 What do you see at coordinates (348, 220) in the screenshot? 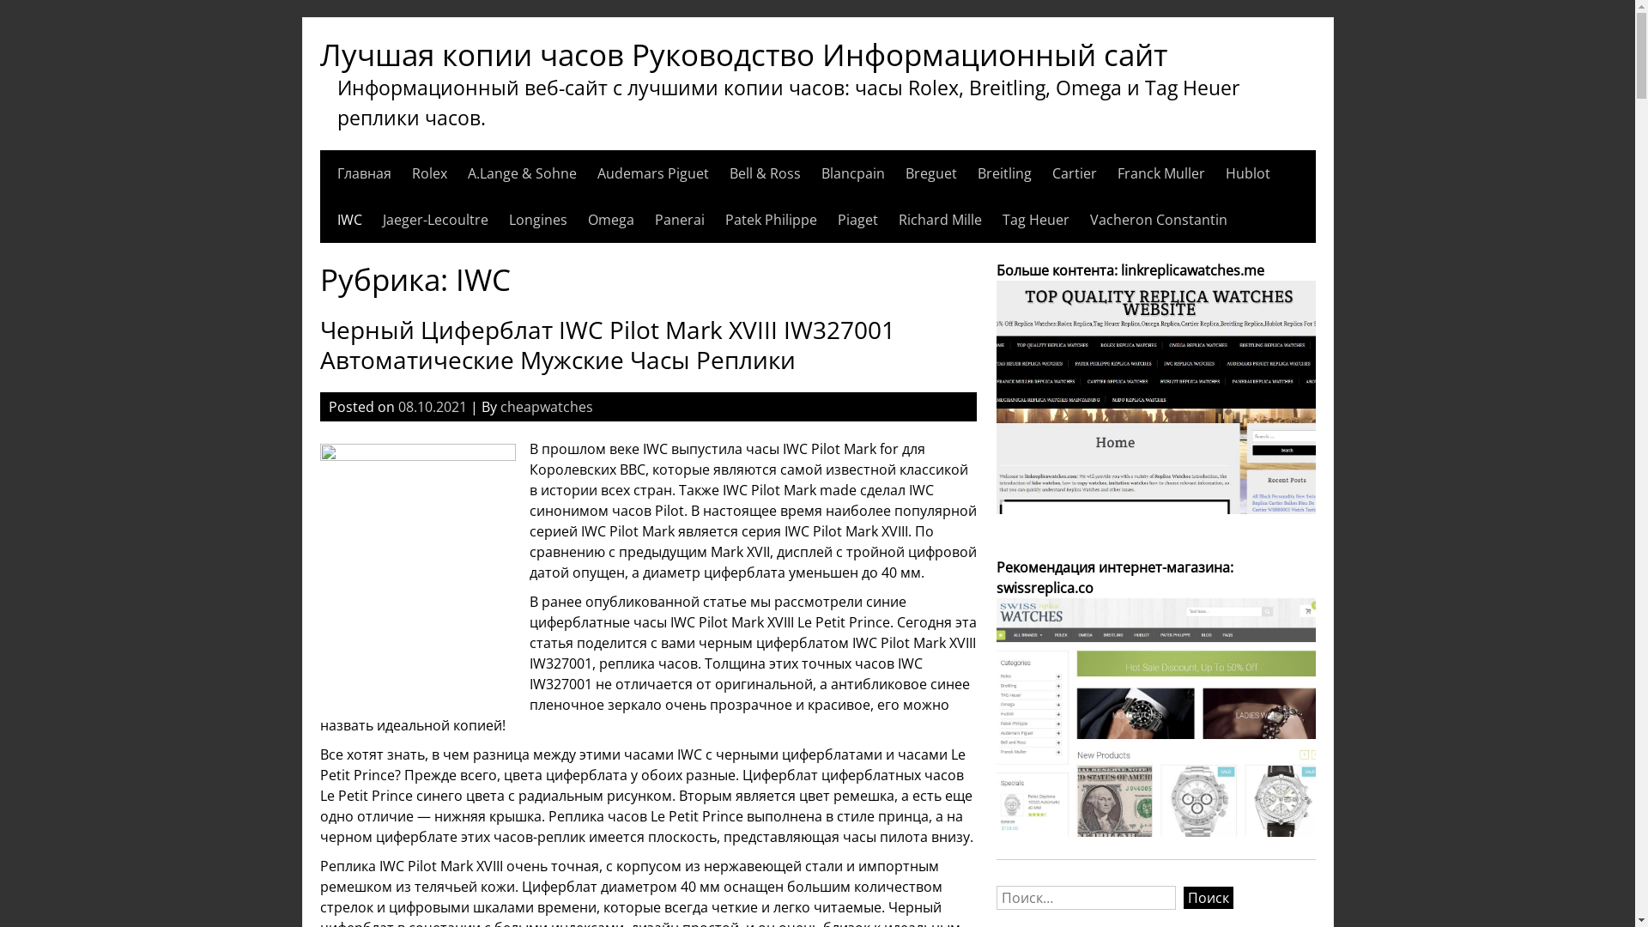
I see `IWC` at bounding box center [348, 220].